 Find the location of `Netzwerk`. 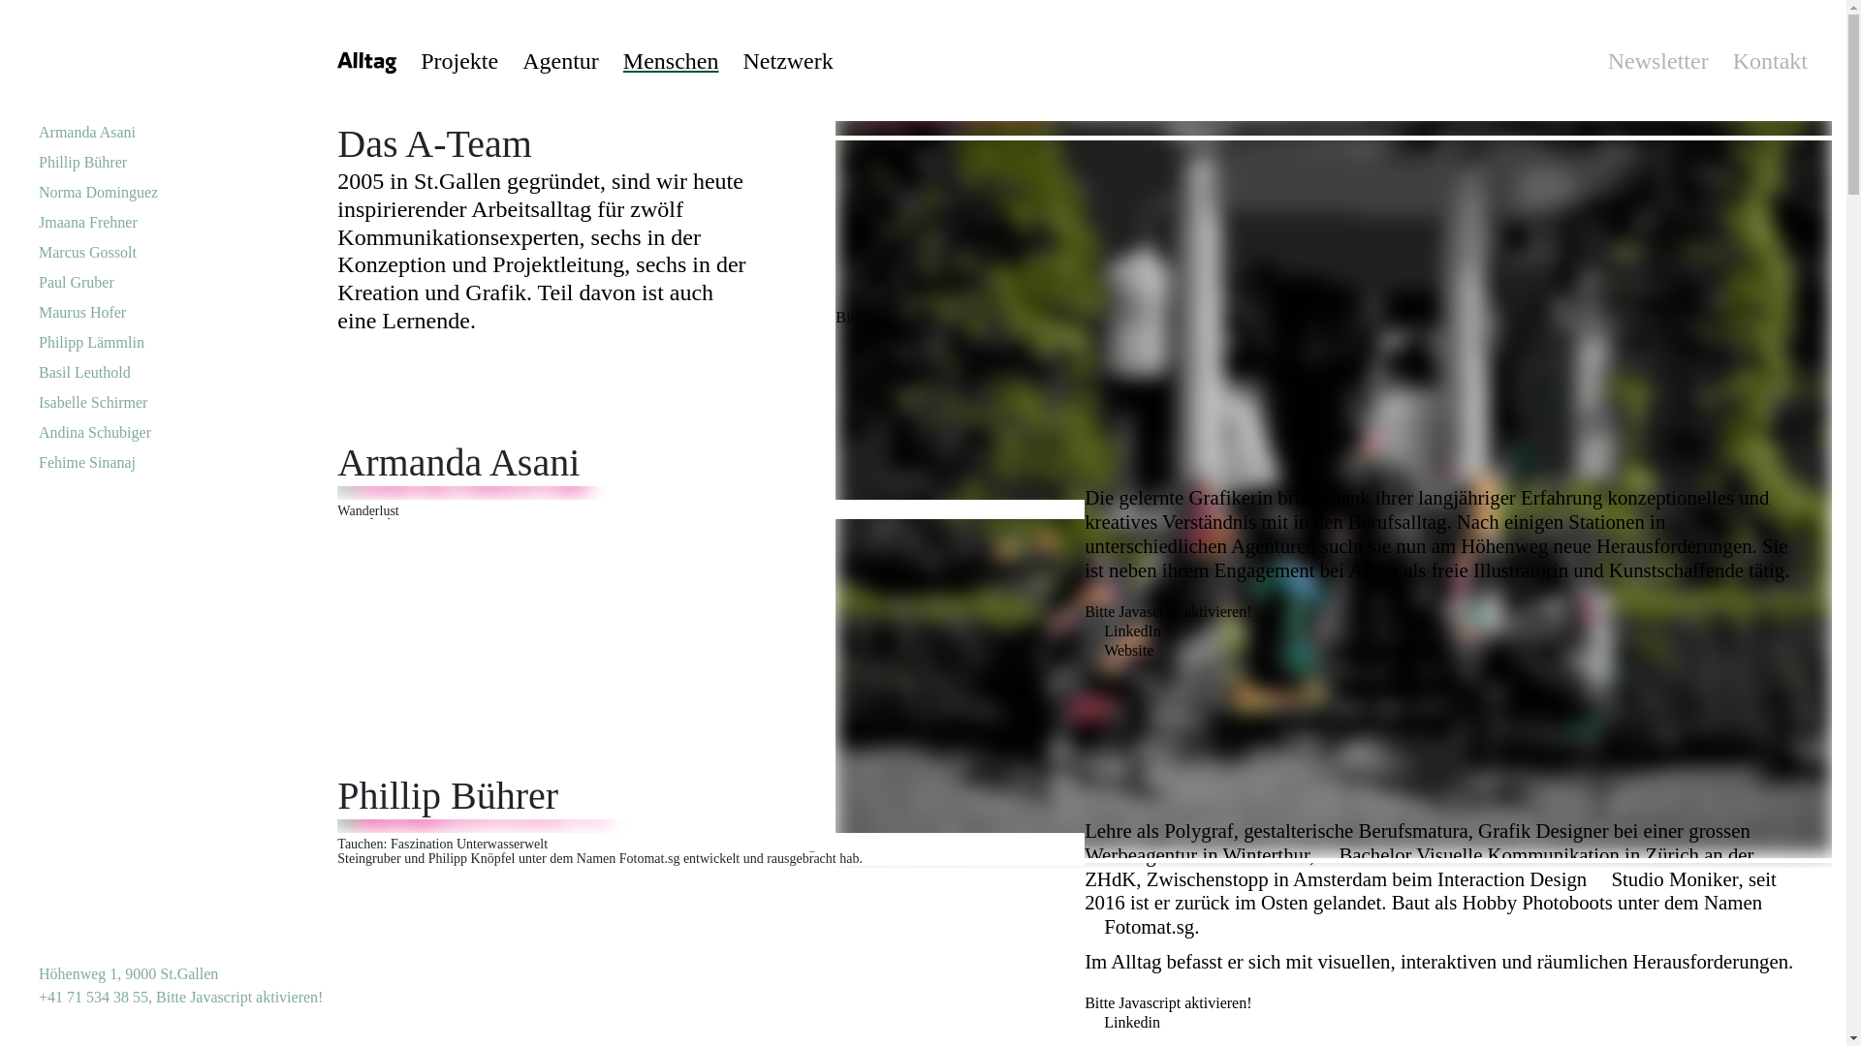

Netzwerk is located at coordinates (787, 61).